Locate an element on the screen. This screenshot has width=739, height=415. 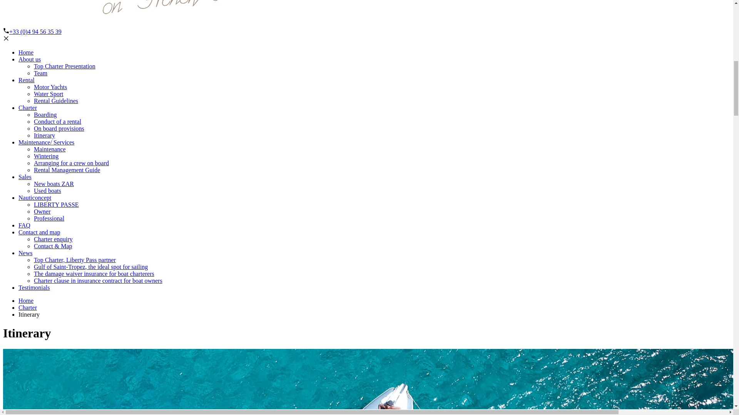
Professional is located at coordinates (49, 218).